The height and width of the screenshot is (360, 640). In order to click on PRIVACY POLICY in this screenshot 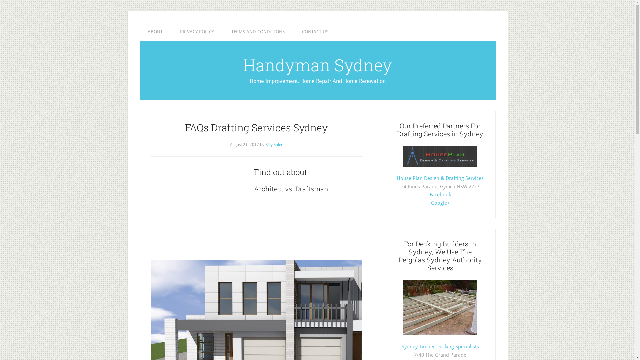, I will do `click(197, 32)`.